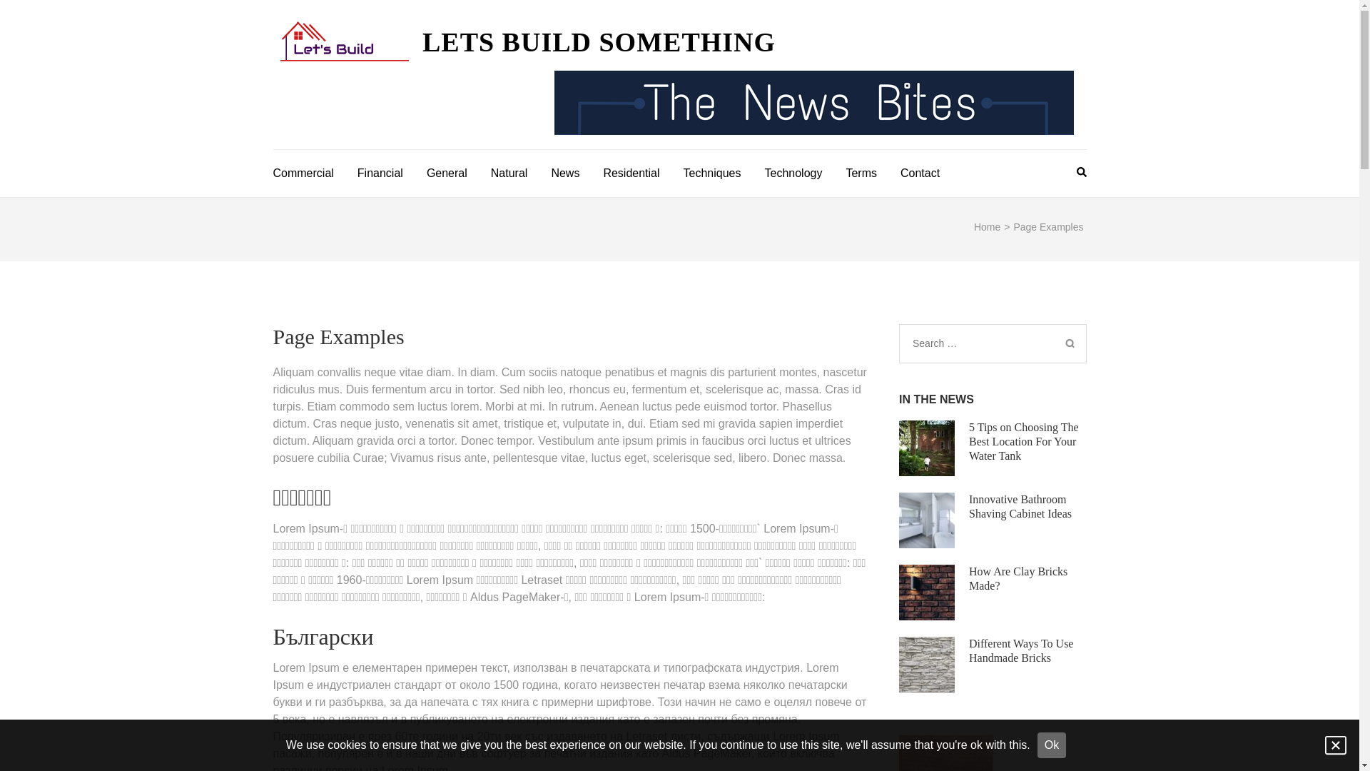  Describe the element at coordinates (1070, 344) in the screenshot. I see `Search` at that location.